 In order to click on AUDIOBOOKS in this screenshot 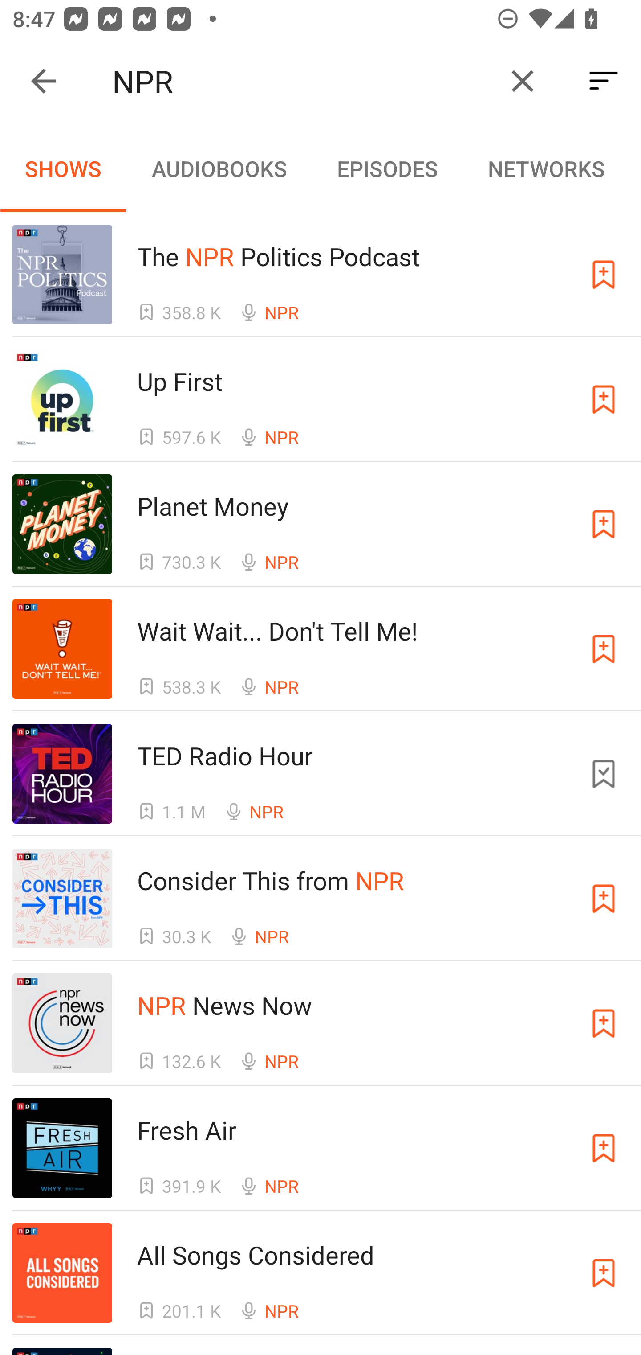, I will do `click(219, 168)`.